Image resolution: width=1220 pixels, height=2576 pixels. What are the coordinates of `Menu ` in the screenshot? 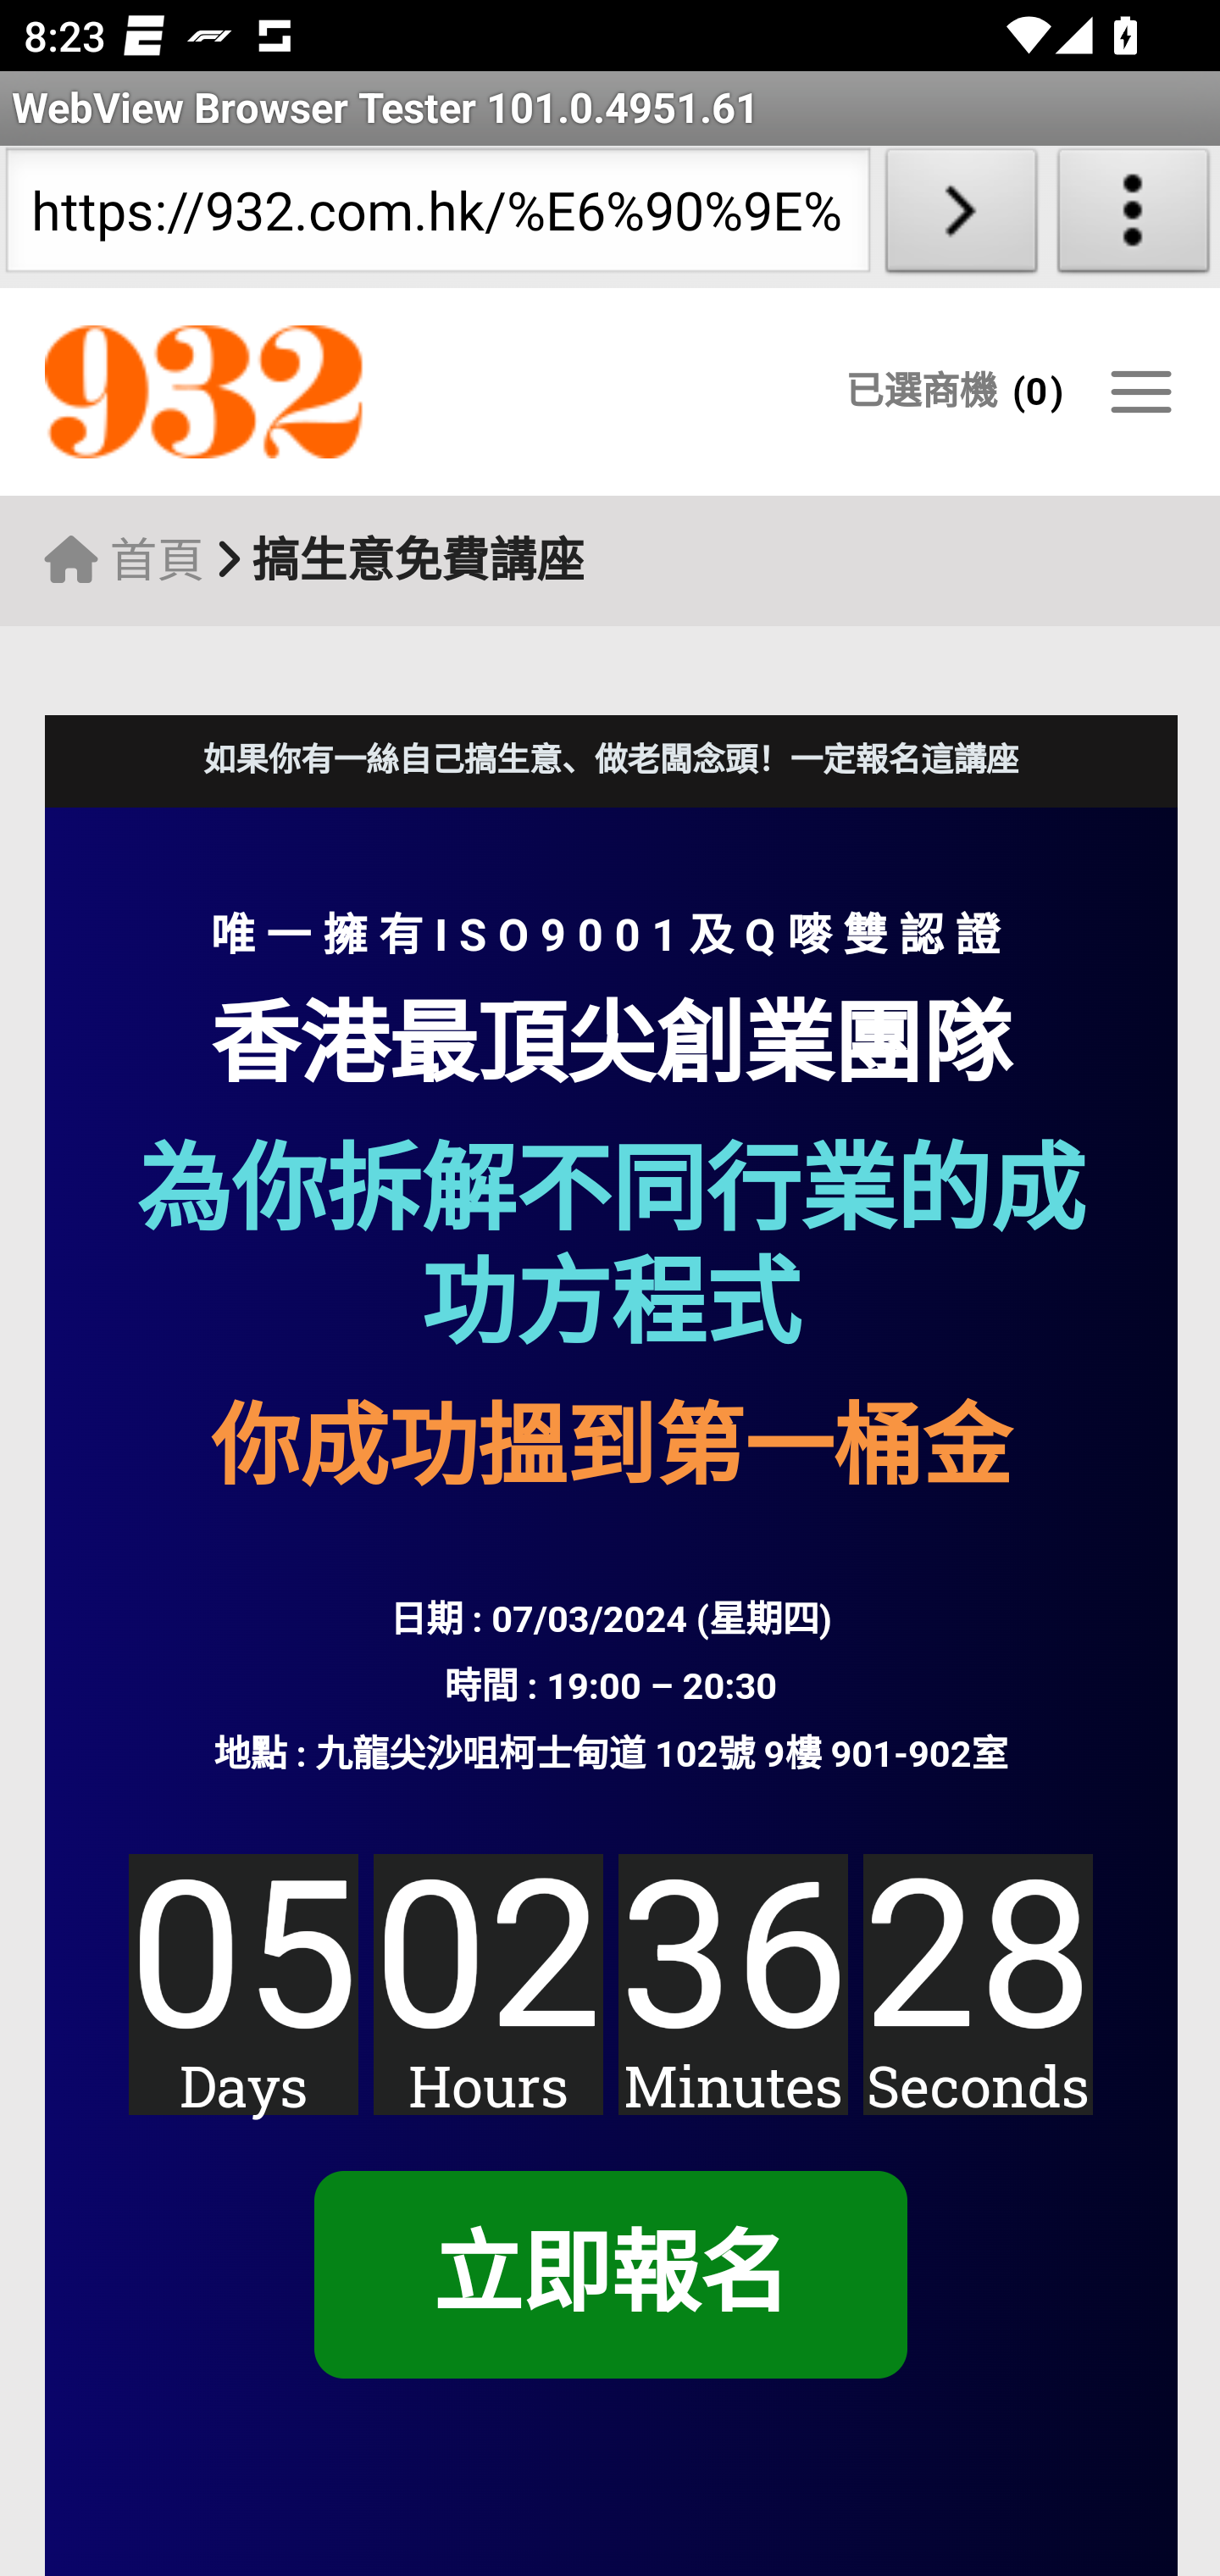 It's located at (1140, 391).